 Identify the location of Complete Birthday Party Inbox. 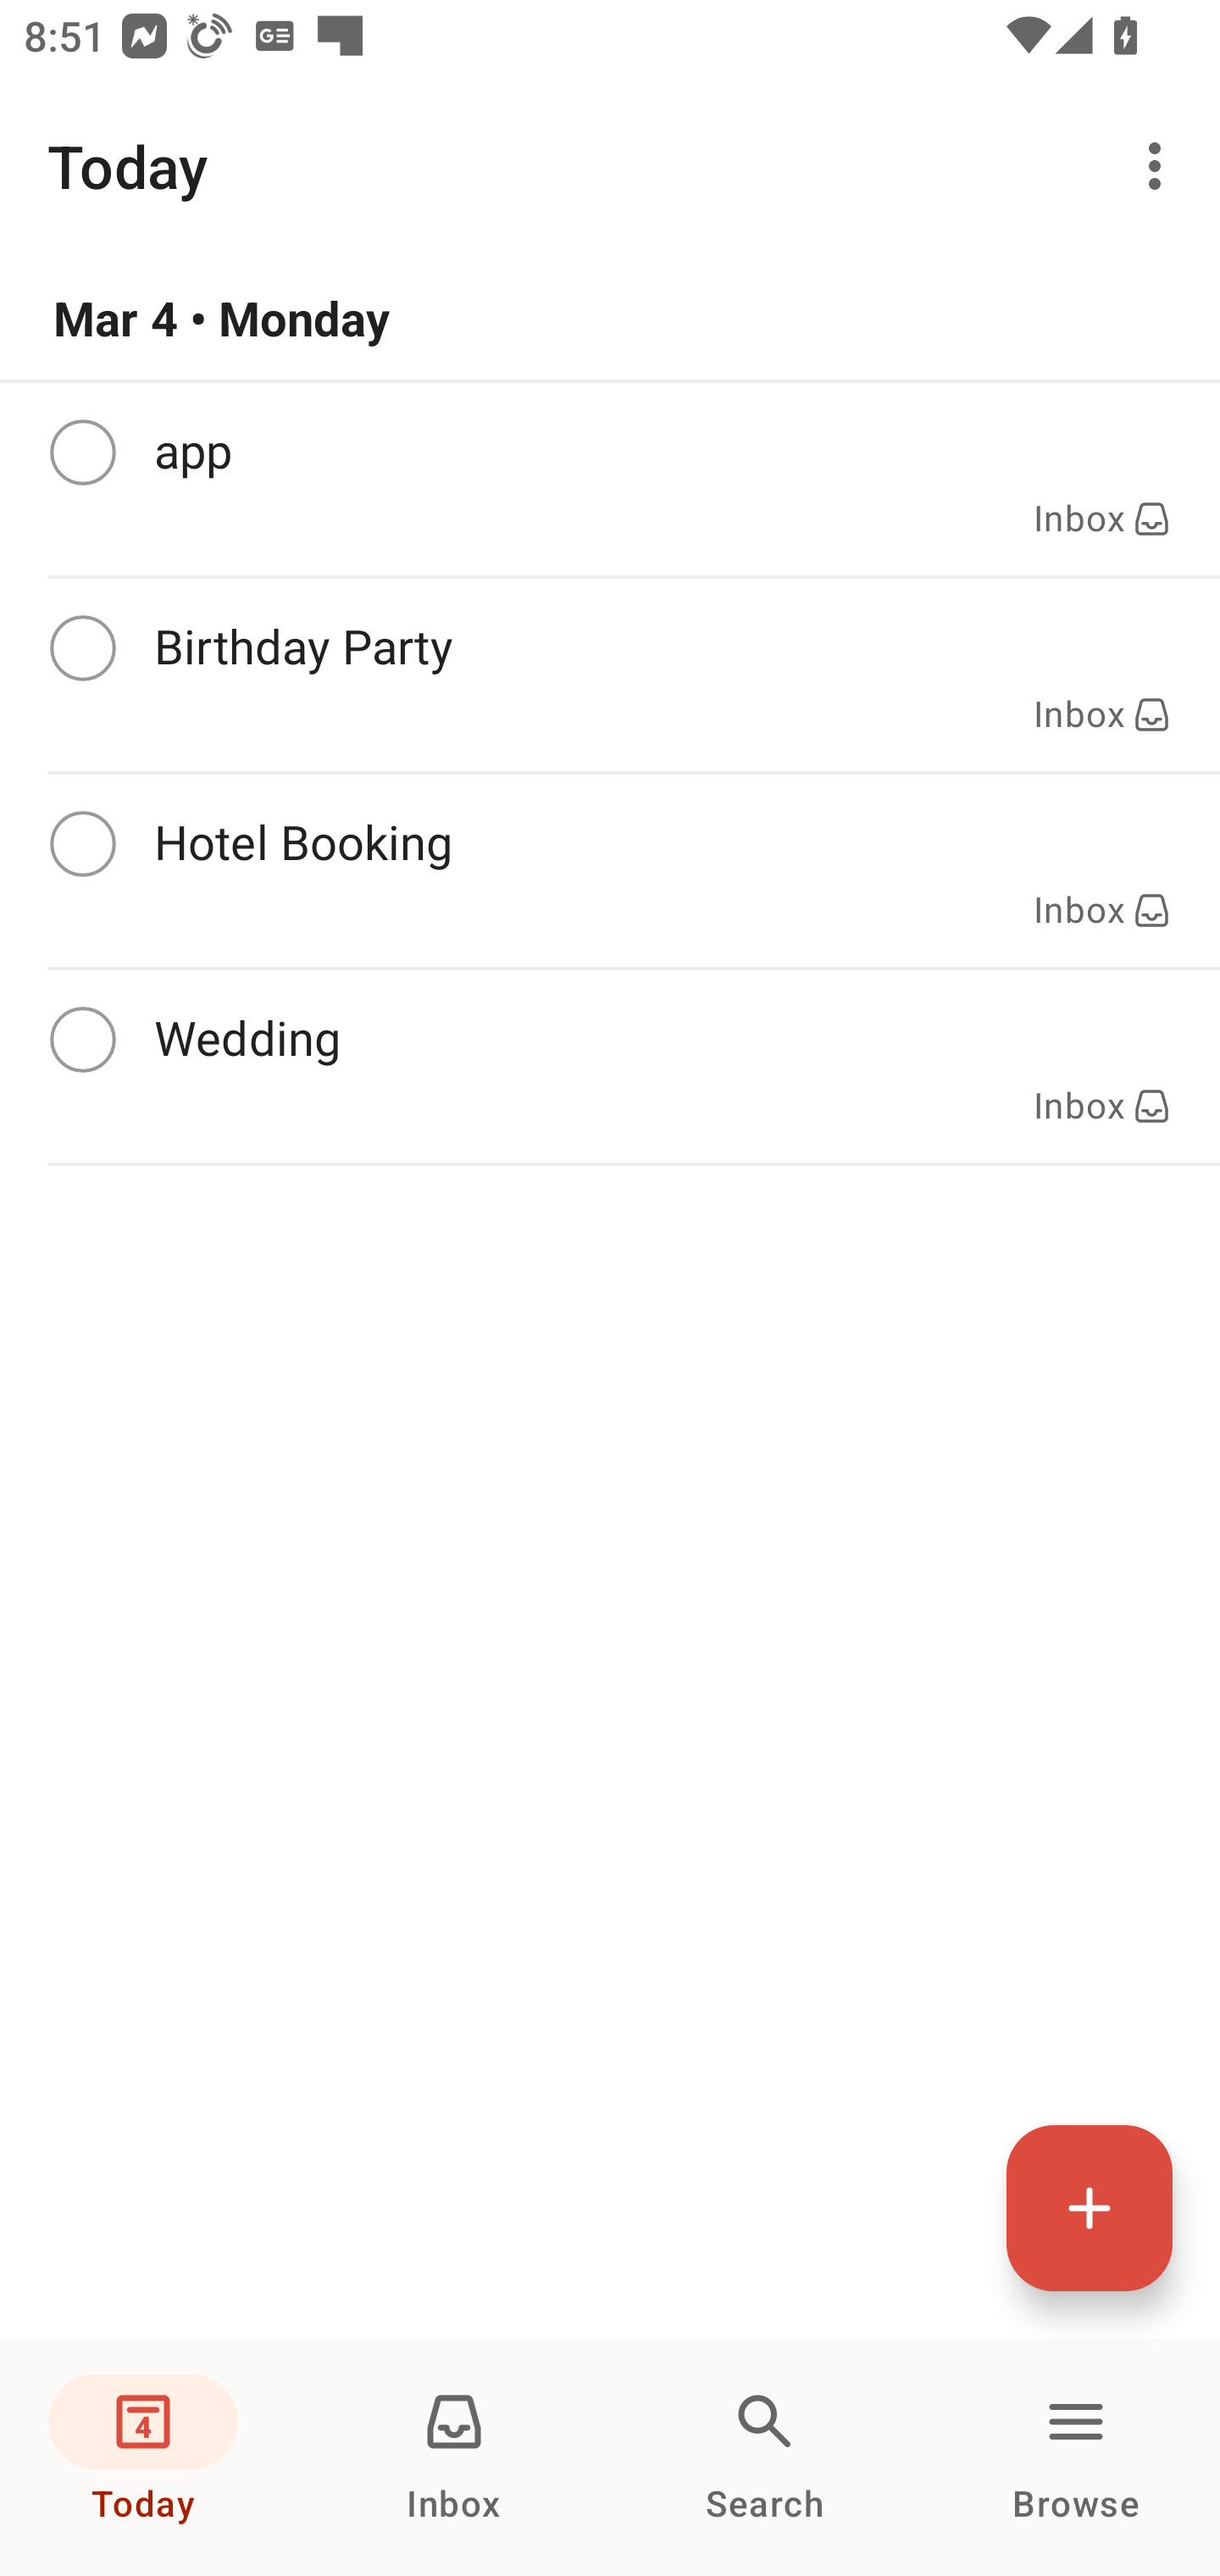
(610, 675).